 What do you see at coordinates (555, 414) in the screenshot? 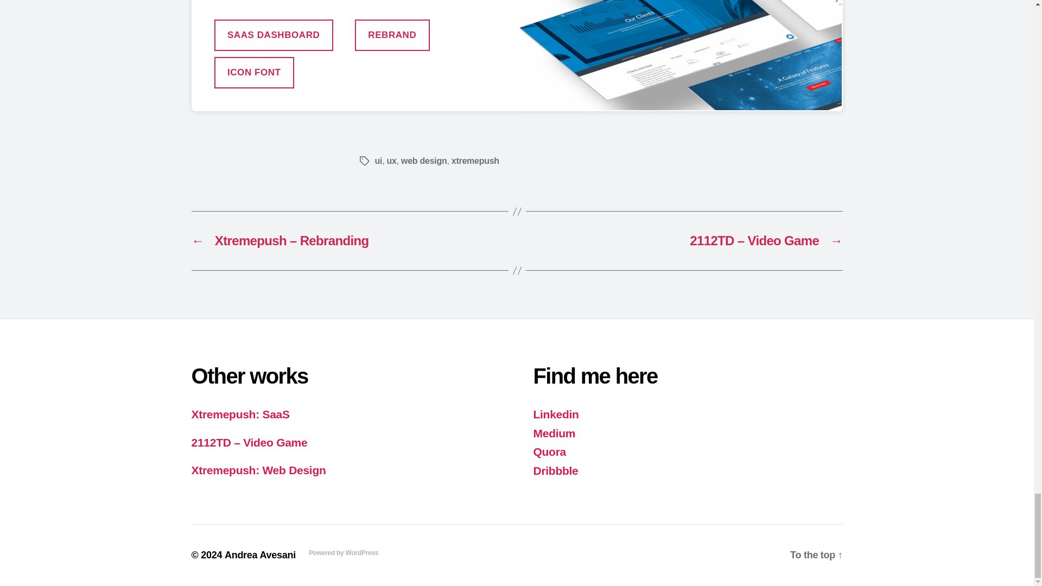
I see `Linkedin` at bounding box center [555, 414].